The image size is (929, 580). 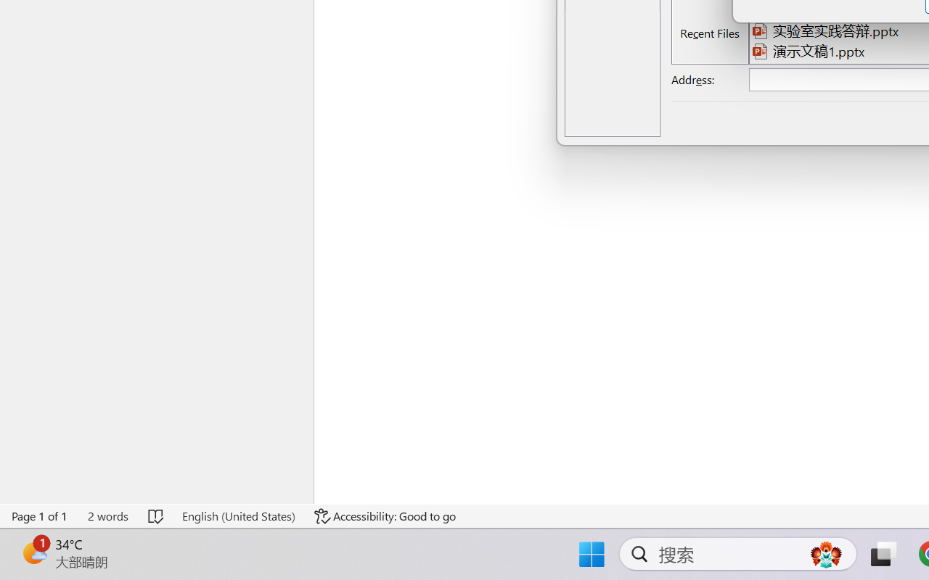 What do you see at coordinates (238, 516) in the screenshot?
I see `Language English (United States)` at bounding box center [238, 516].